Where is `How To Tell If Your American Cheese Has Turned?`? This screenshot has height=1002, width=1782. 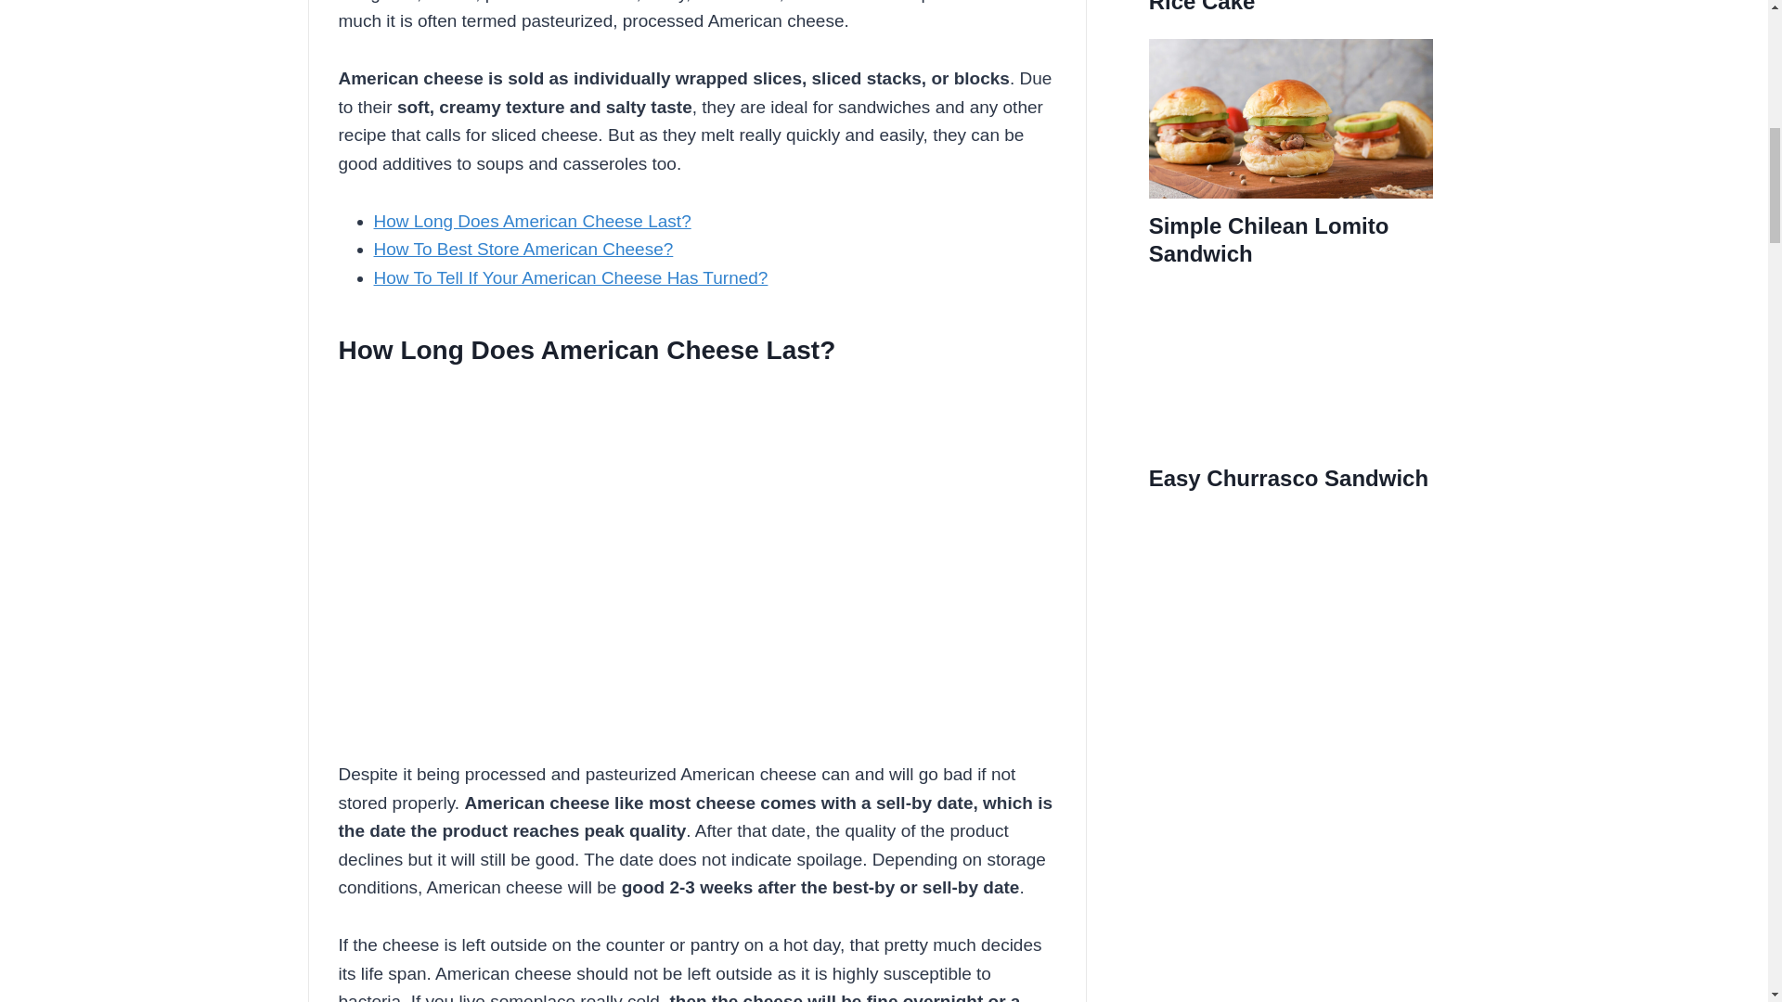
How To Tell If Your American Cheese Has Turned? is located at coordinates (570, 277).